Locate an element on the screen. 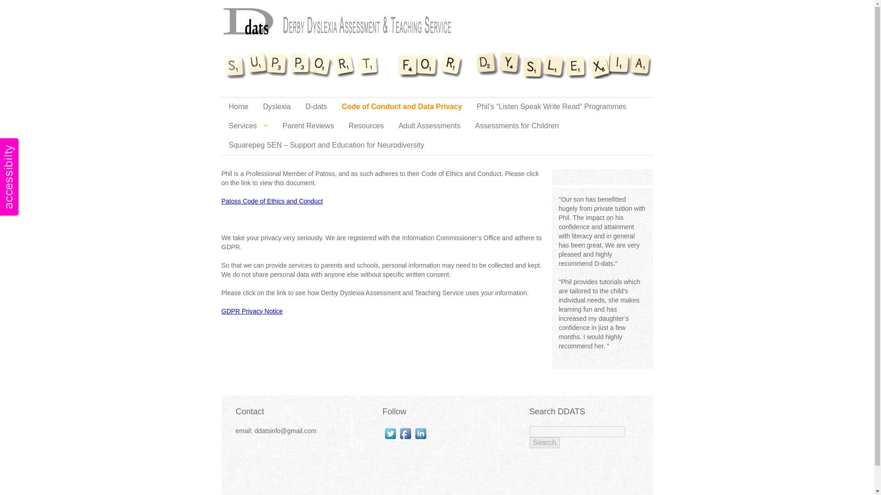 The width and height of the screenshot is (881, 495). Assessments for Children is located at coordinates (517, 126).